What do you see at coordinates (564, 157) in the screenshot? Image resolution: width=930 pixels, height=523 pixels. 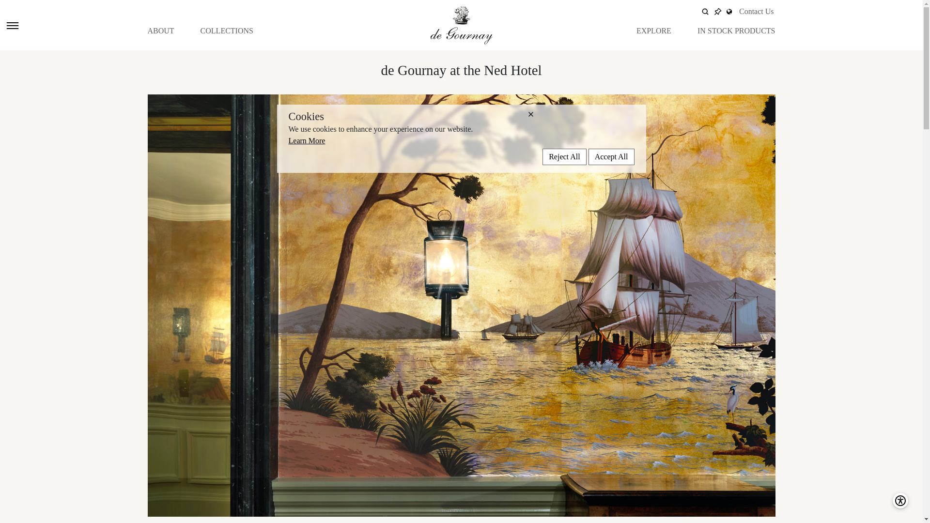 I see `Reject All` at bounding box center [564, 157].